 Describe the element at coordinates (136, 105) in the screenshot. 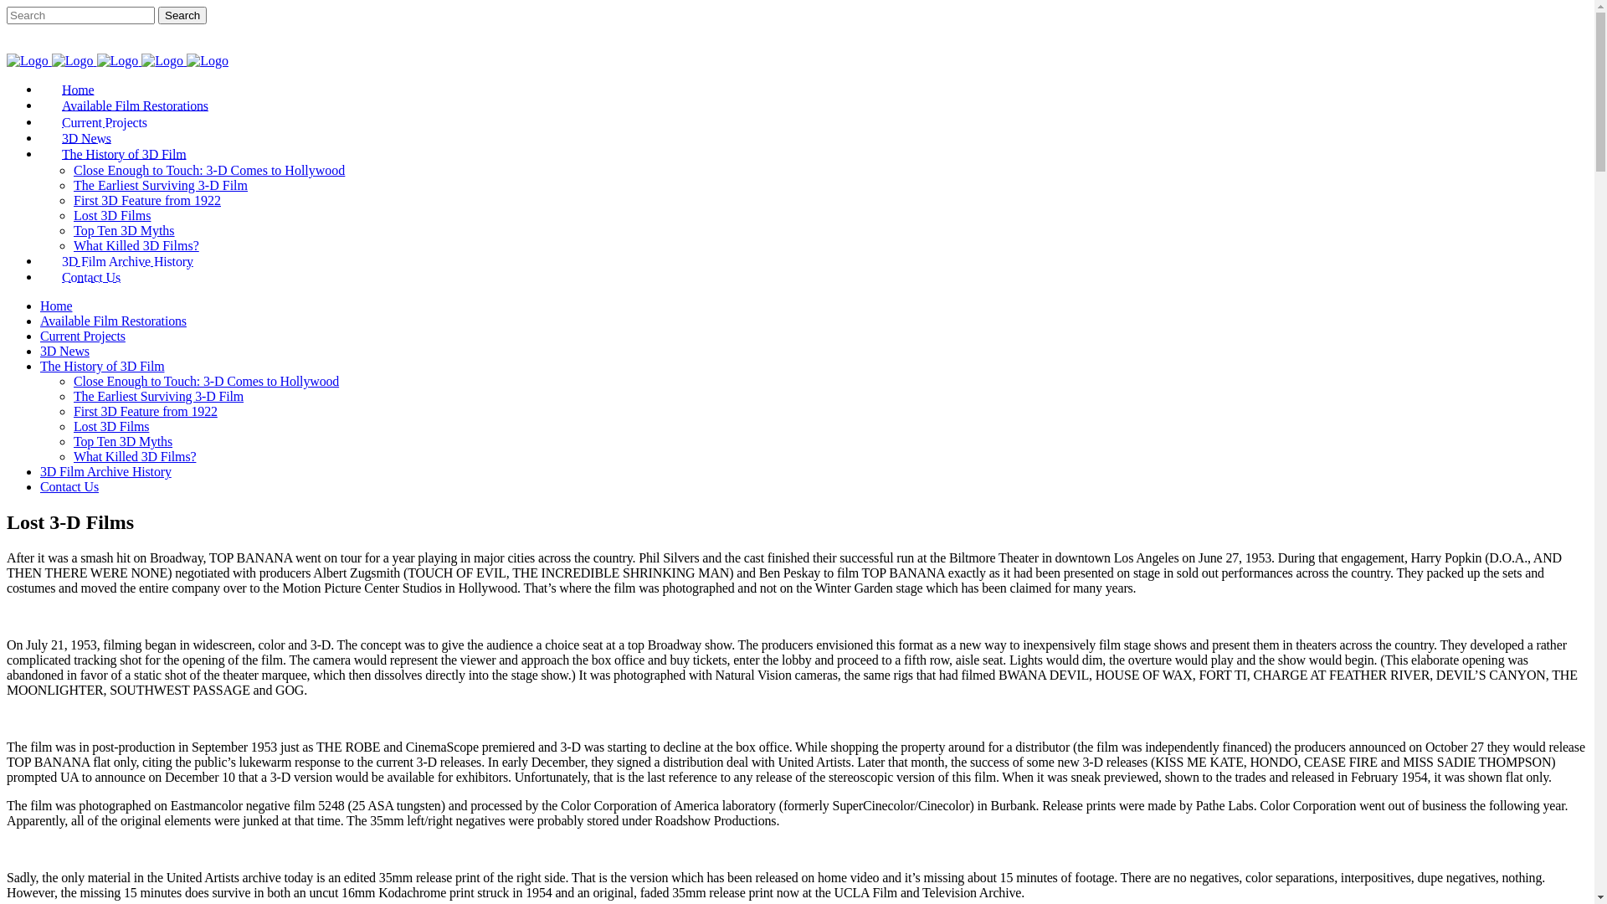

I see `Available Film Restorations` at that location.